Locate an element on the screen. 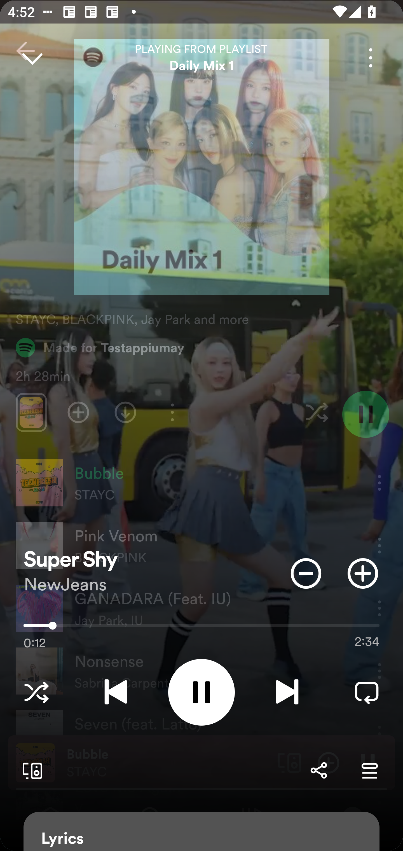 The height and width of the screenshot is (851, 403). Close is located at coordinates (32, 58).